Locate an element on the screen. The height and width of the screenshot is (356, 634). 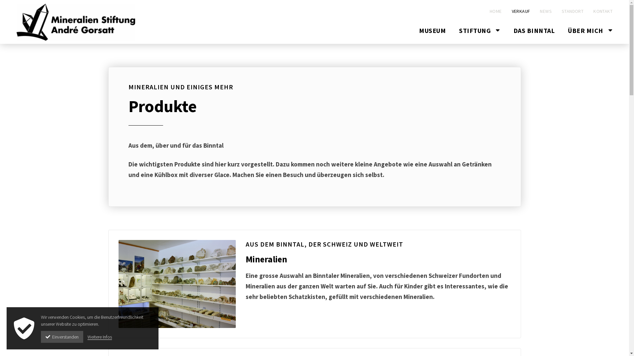
KONTAKT is located at coordinates (598, 11).